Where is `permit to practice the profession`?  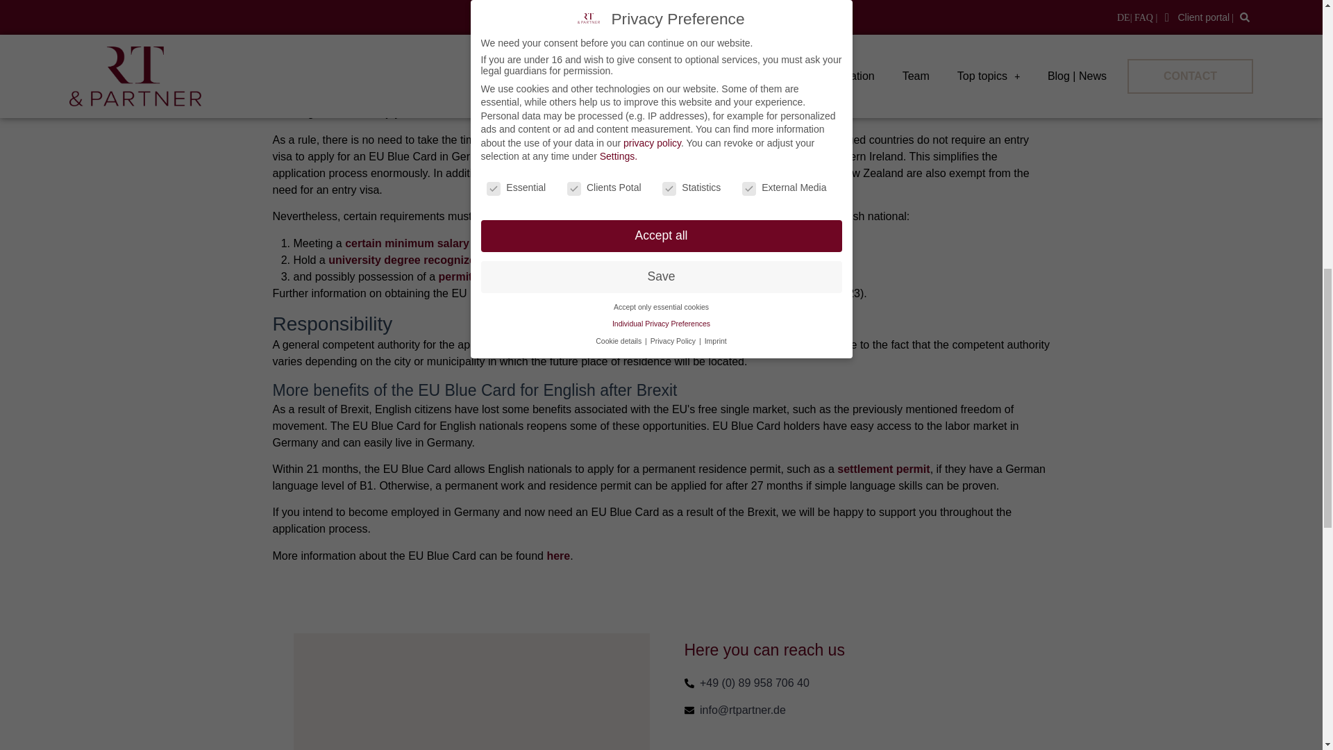
permit to practice the profession is located at coordinates (525, 276).